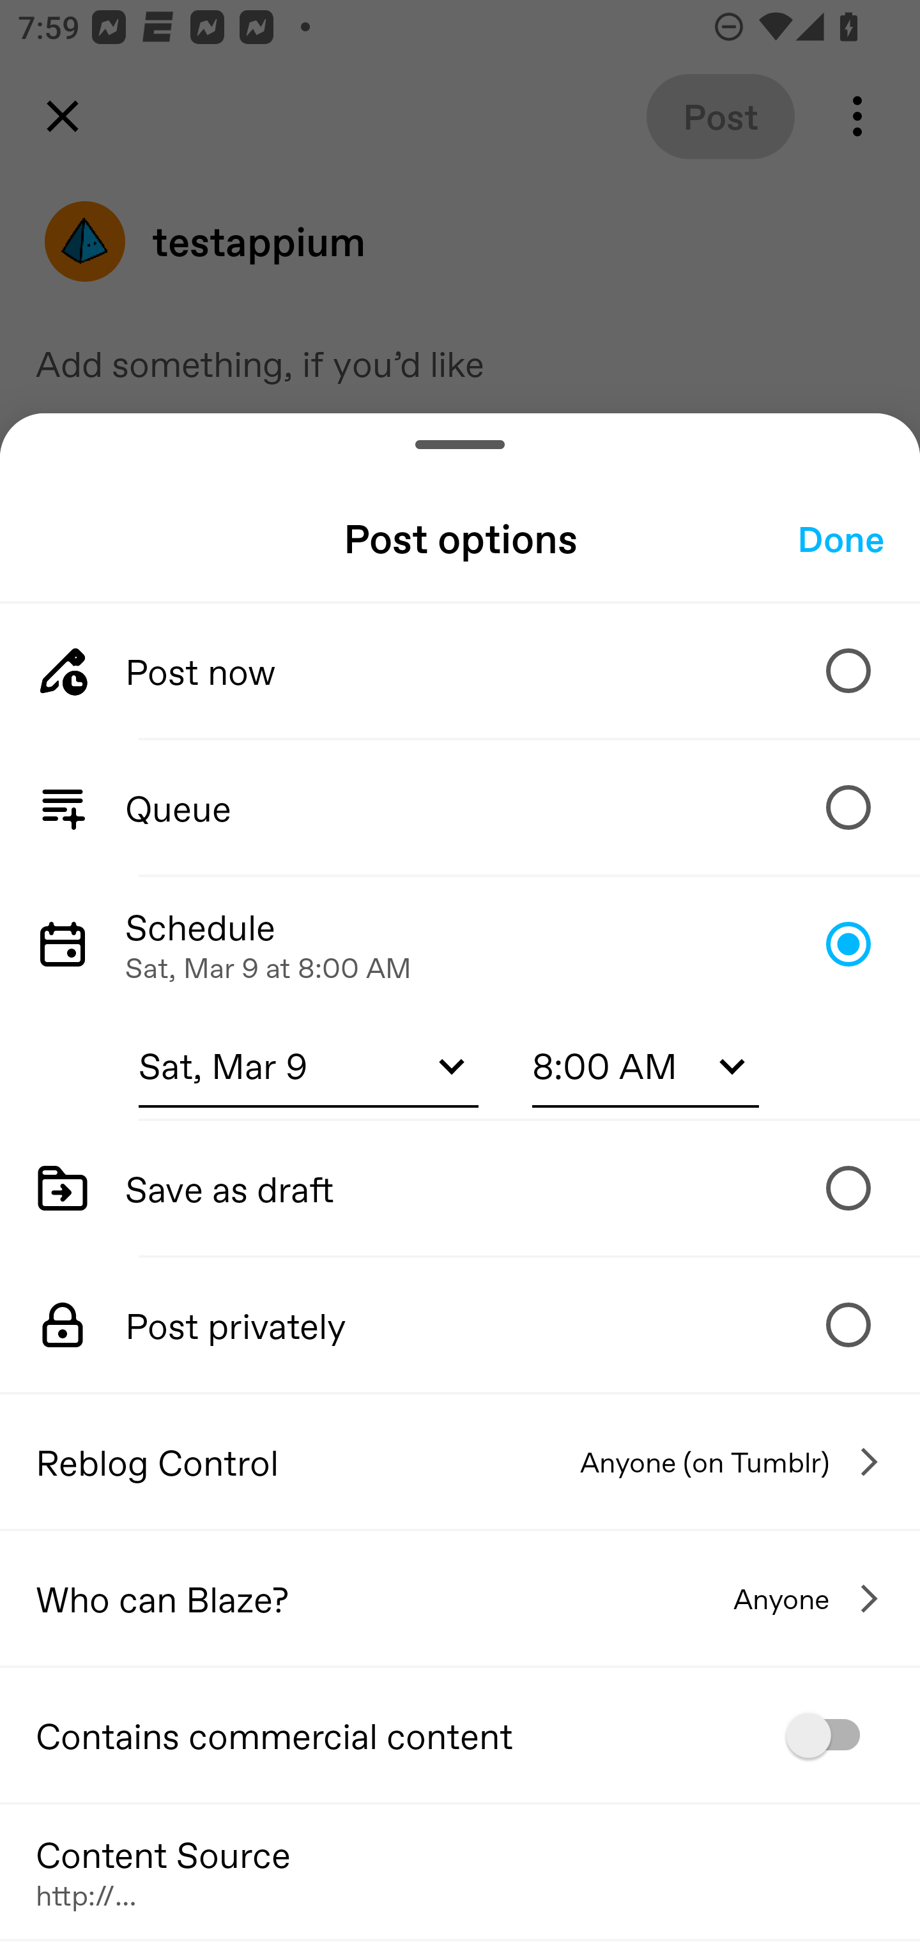 The height and width of the screenshot is (1942, 920). Describe the element at coordinates (460, 1461) in the screenshot. I see `Reblog Control Anyone (on Tumblr)` at that location.